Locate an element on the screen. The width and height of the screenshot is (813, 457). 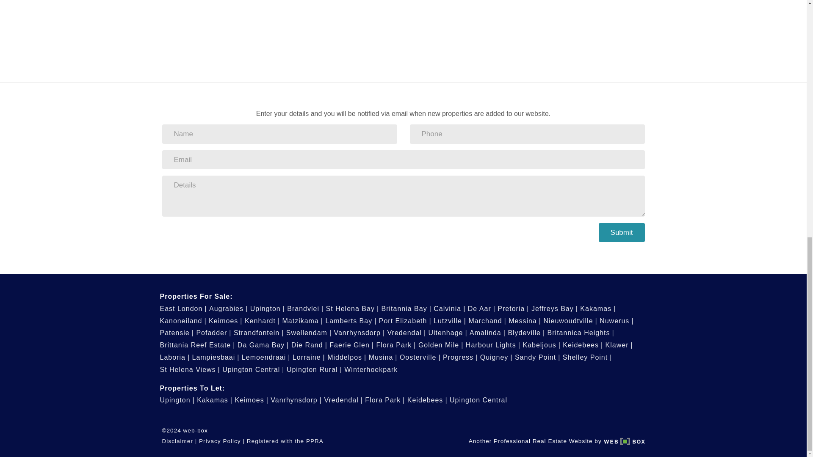
Properties for sale in Upington is located at coordinates (268, 308).